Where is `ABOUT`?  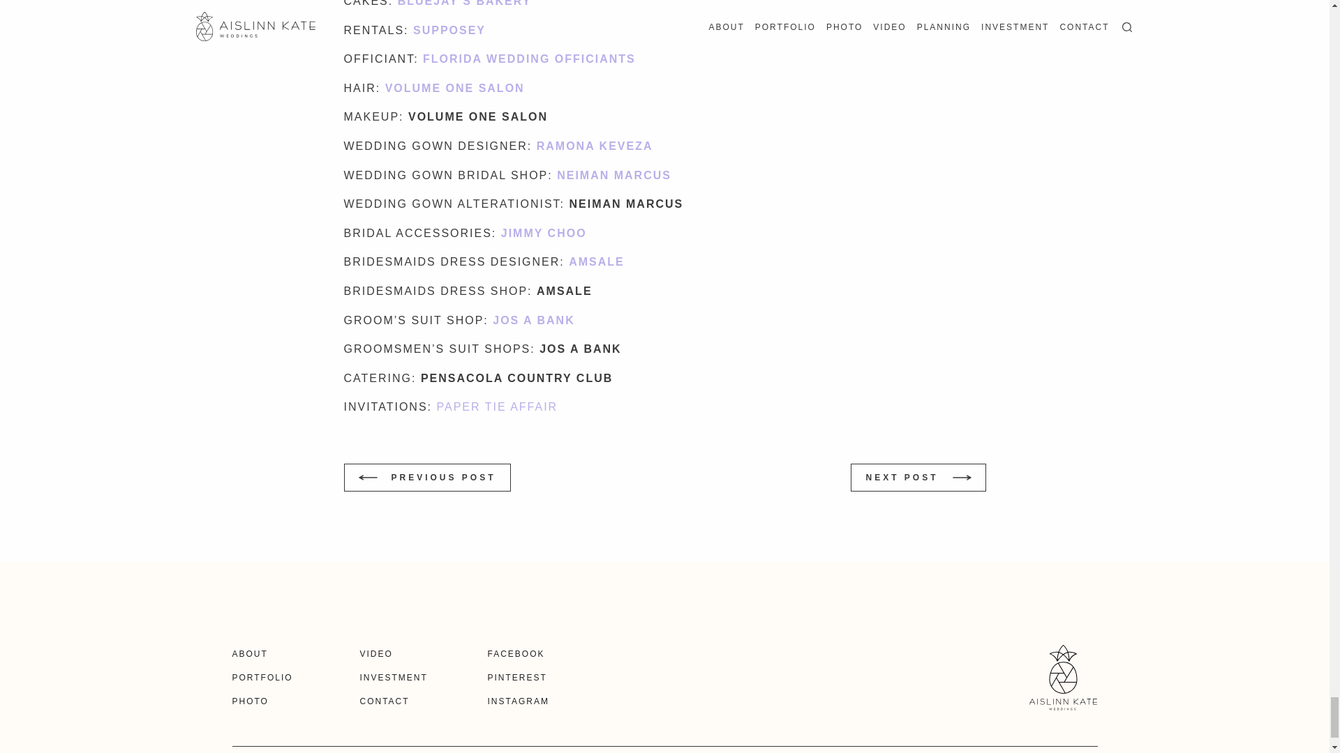
ABOUT is located at coordinates (249, 654).